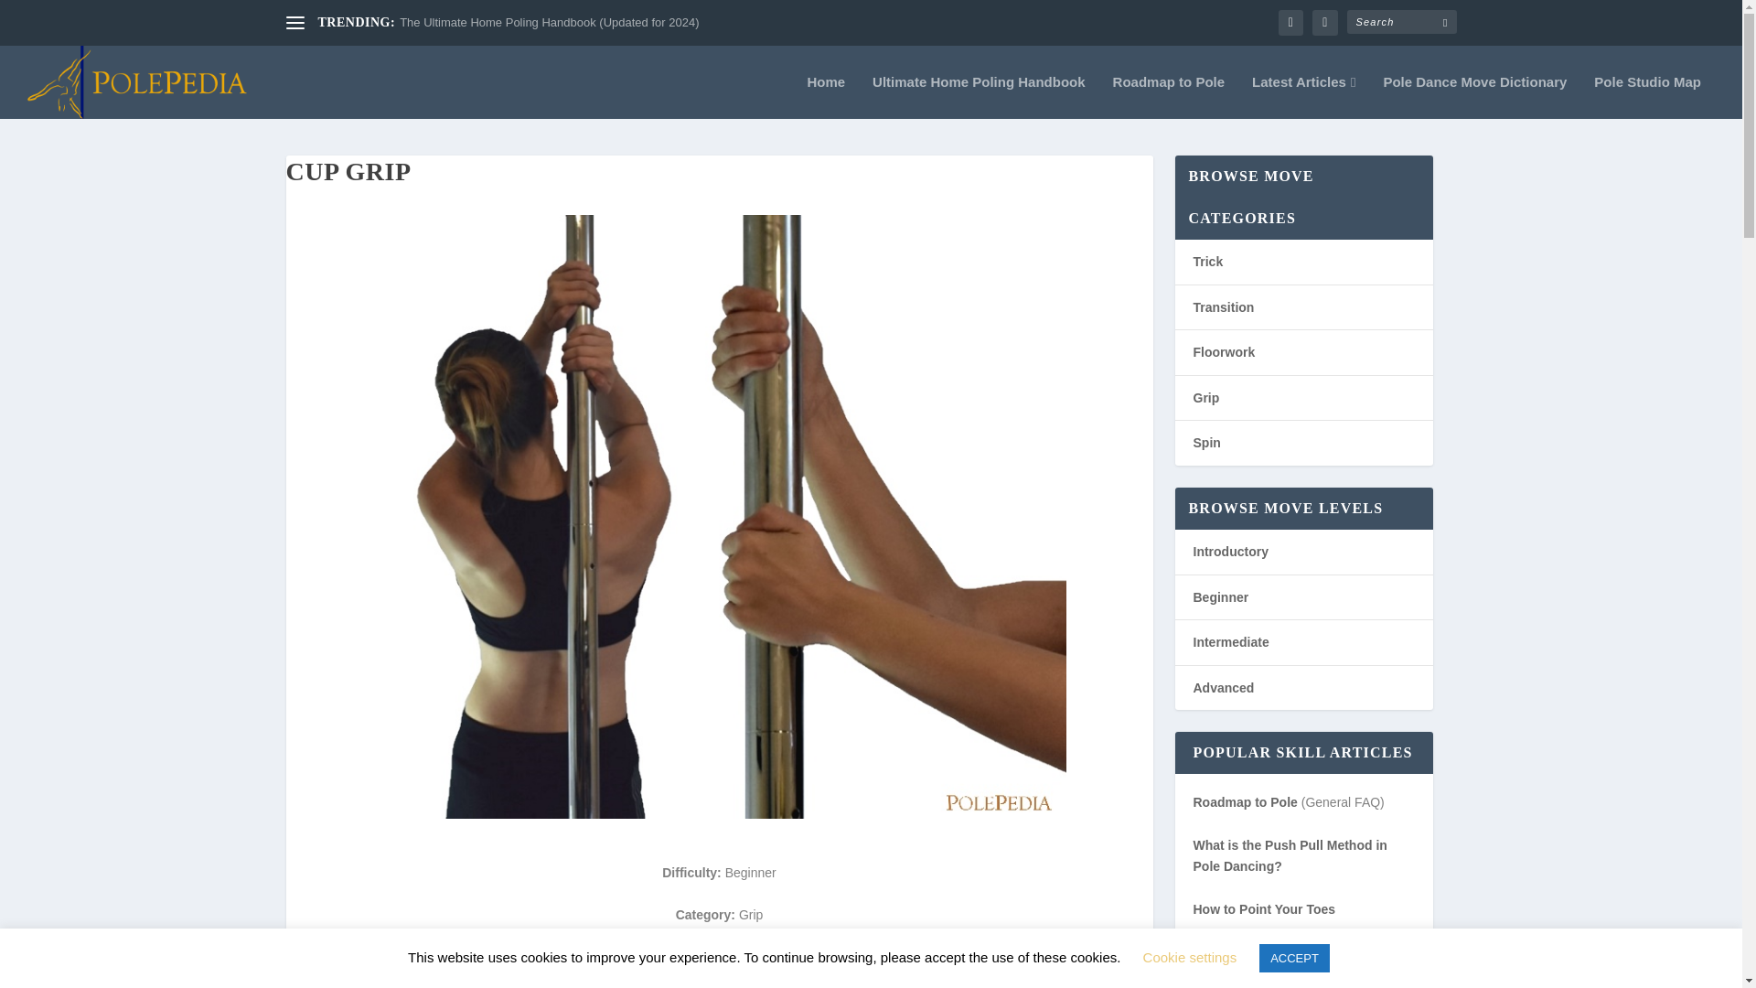 The image size is (1756, 988). What do you see at coordinates (1169, 97) in the screenshot?
I see `Roadmap to Pole` at bounding box center [1169, 97].